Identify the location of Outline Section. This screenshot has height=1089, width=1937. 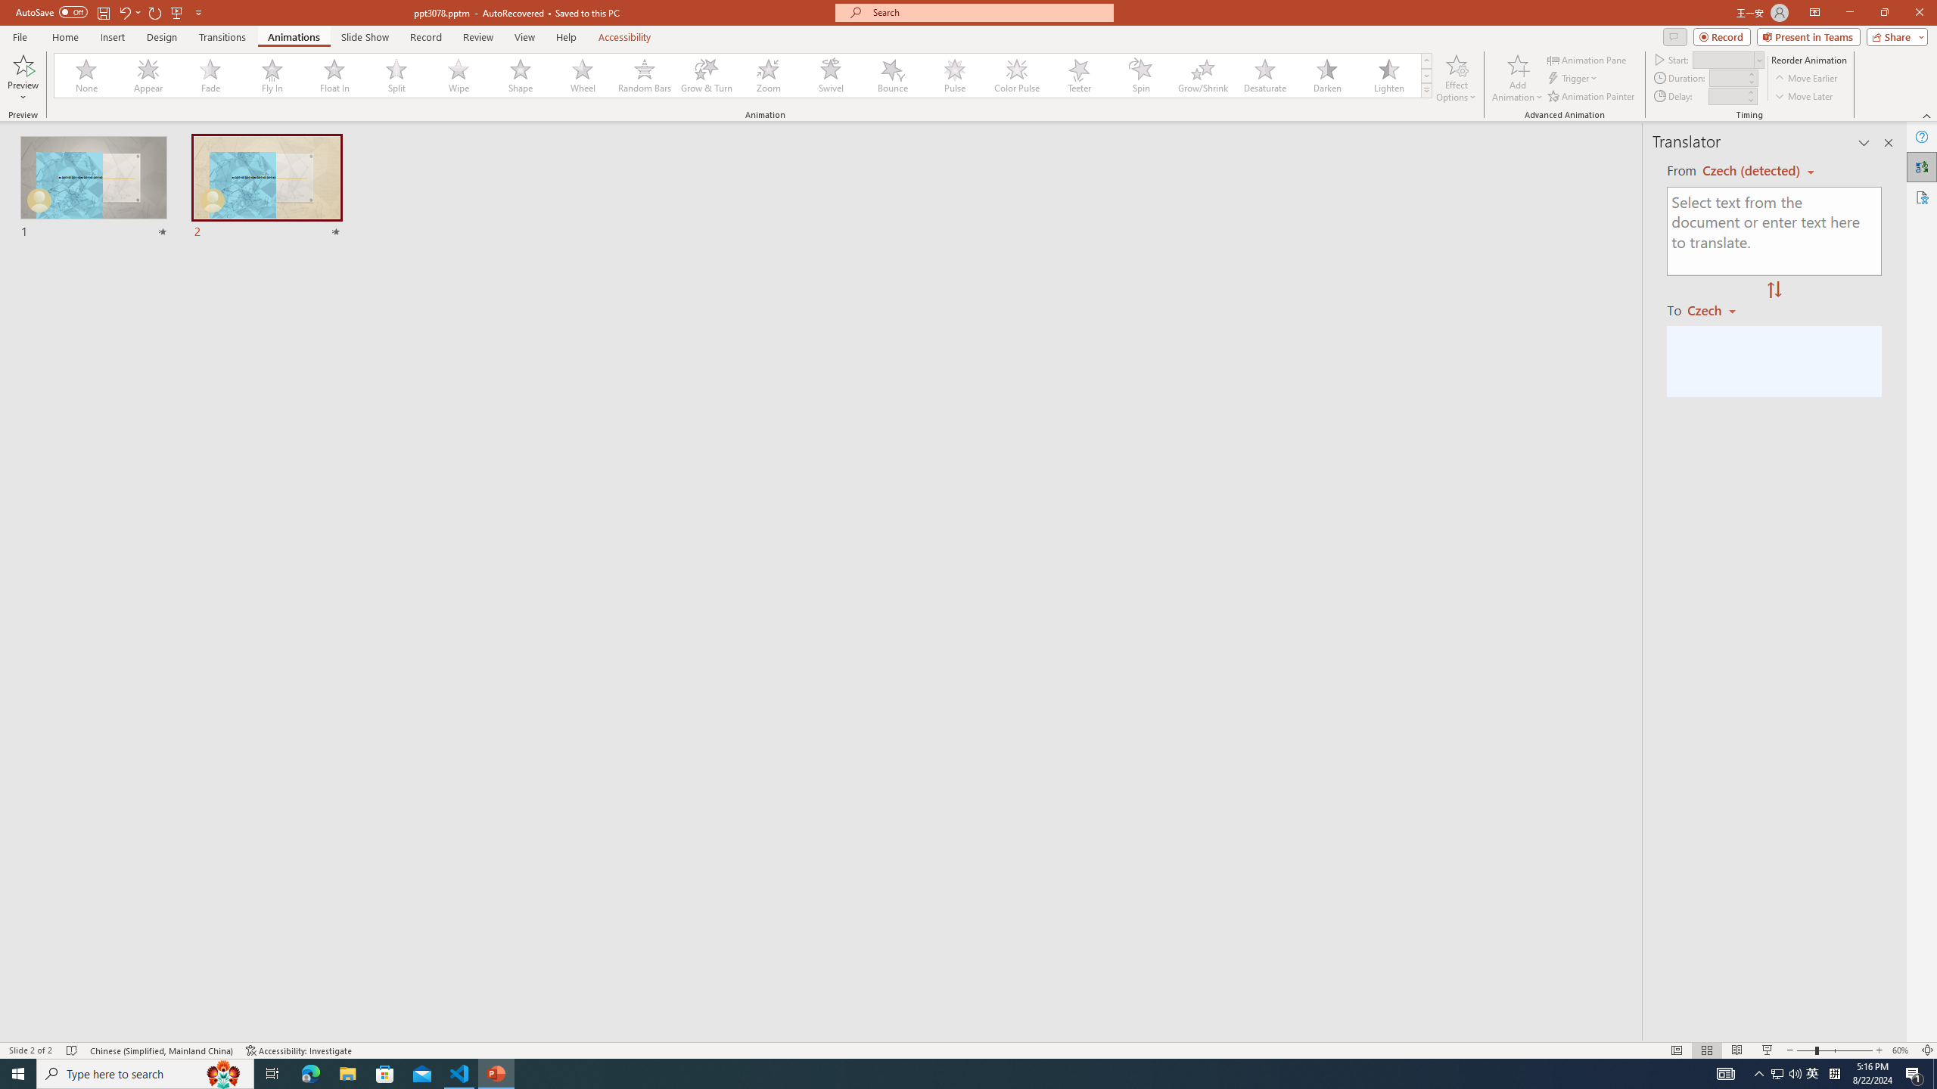
(250, 818).